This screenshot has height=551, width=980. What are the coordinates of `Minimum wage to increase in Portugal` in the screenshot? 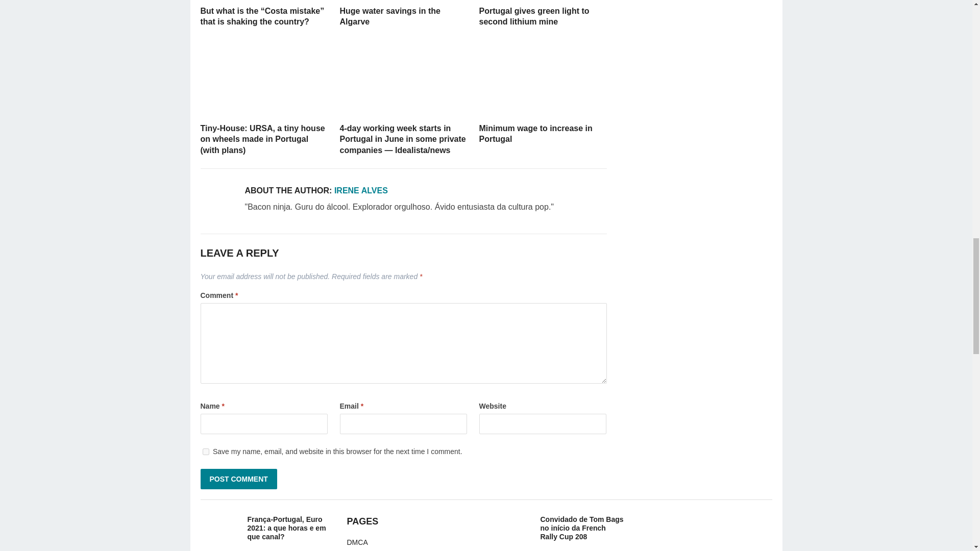 It's located at (542, 78).